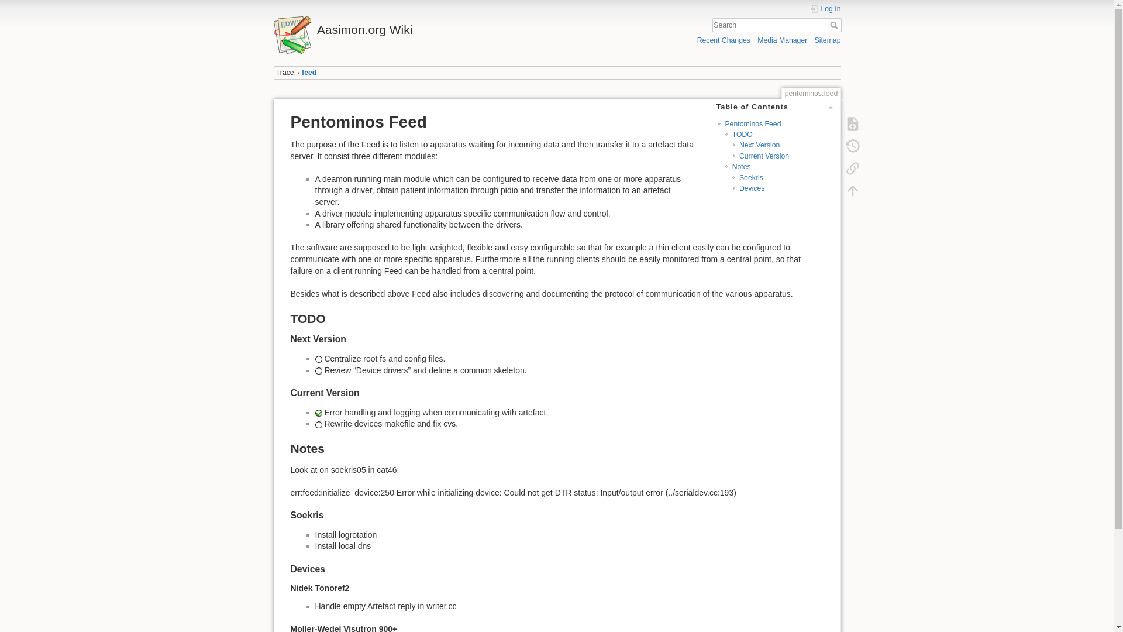 The height and width of the screenshot is (632, 1123). Describe the element at coordinates (752, 188) in the screenshot. I see `Devices` at that location.